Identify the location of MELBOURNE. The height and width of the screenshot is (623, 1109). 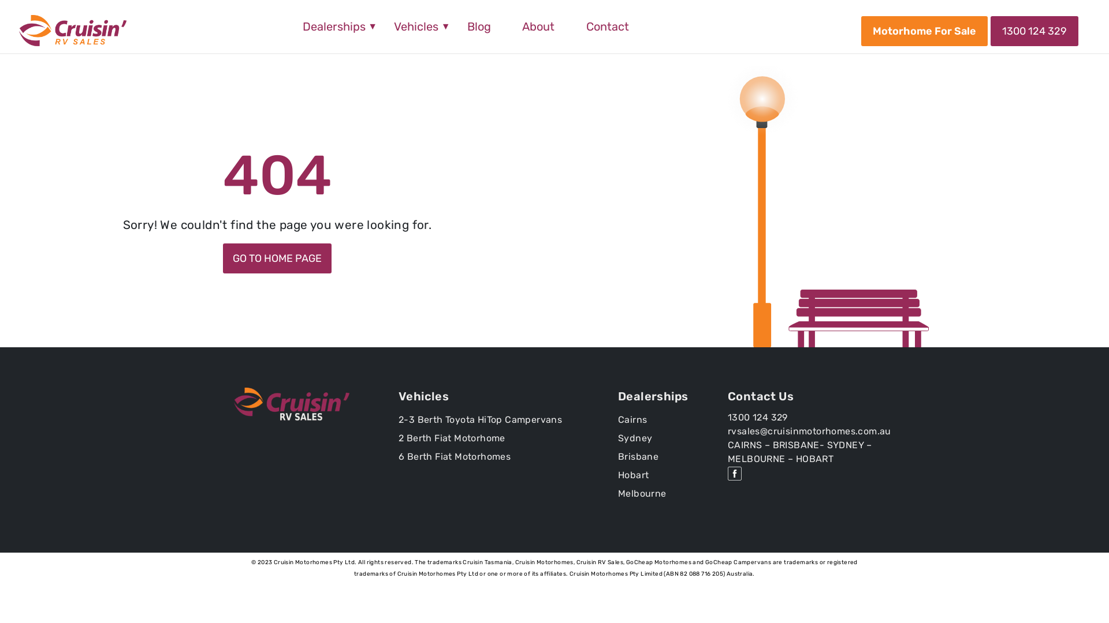
(757, 459).